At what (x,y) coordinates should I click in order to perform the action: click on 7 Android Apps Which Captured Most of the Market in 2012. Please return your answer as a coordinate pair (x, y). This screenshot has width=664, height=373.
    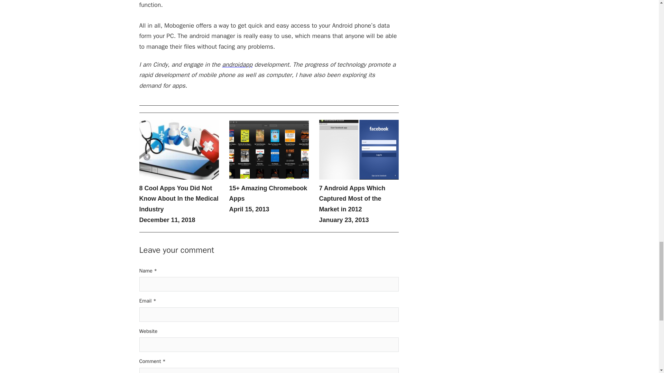
    Looking at the image, I should click on (352, 198).